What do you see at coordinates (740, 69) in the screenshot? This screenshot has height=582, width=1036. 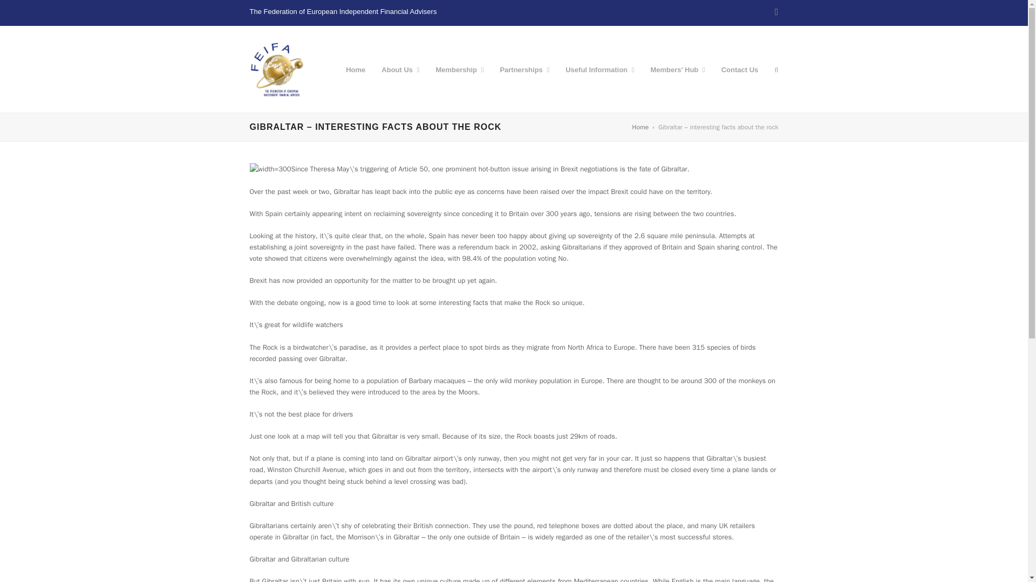 I see `Contact Us` at bounding box center [740, 69].